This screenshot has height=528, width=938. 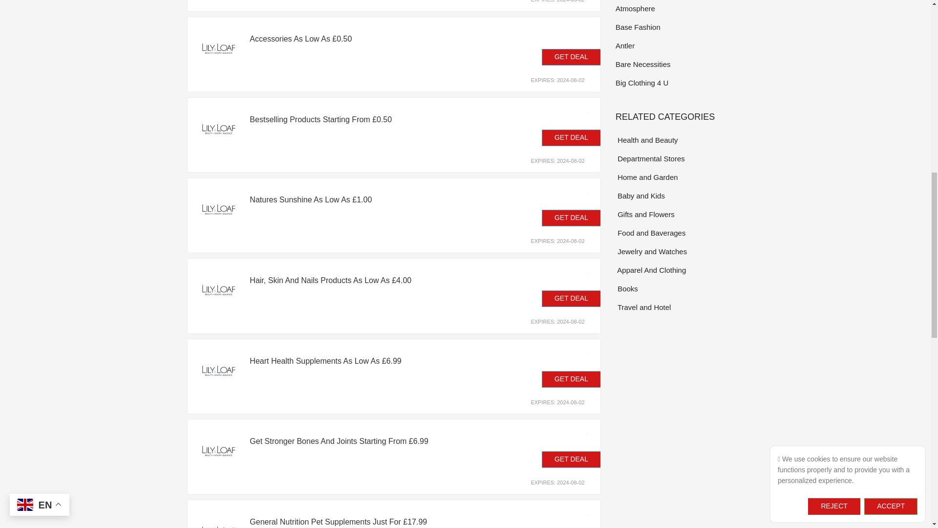 What do you see at coordinates (572, 298) in the screenshot?
I see `GET DEAL` at bounding box center [572, 298].